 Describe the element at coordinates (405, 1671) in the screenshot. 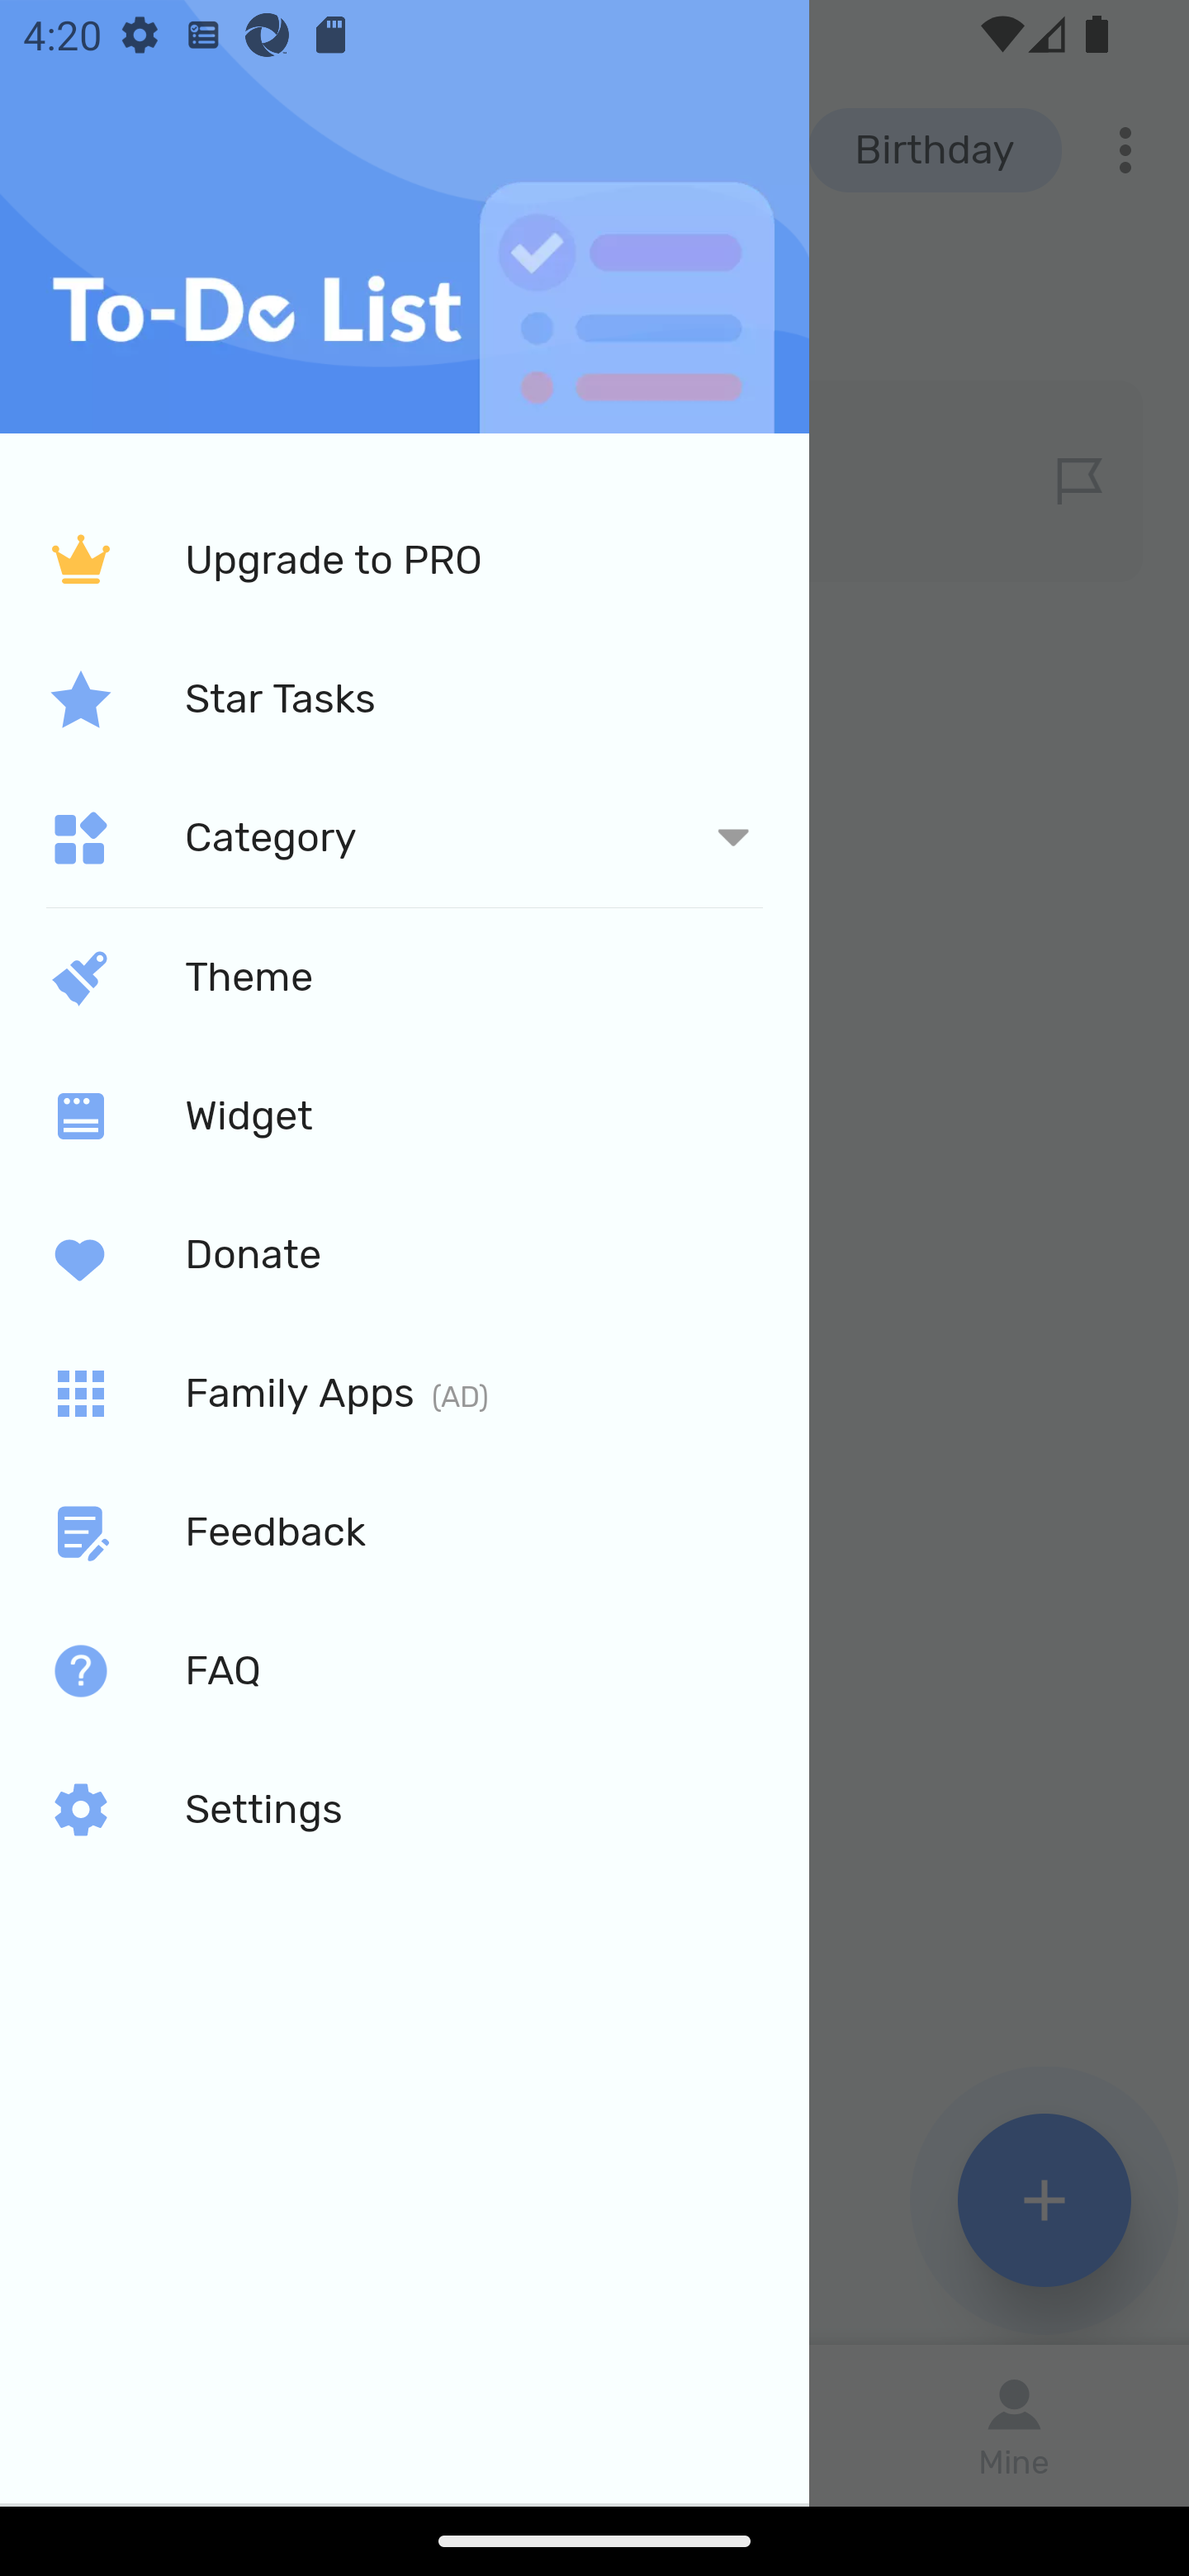

I see `FAQ` at that location.